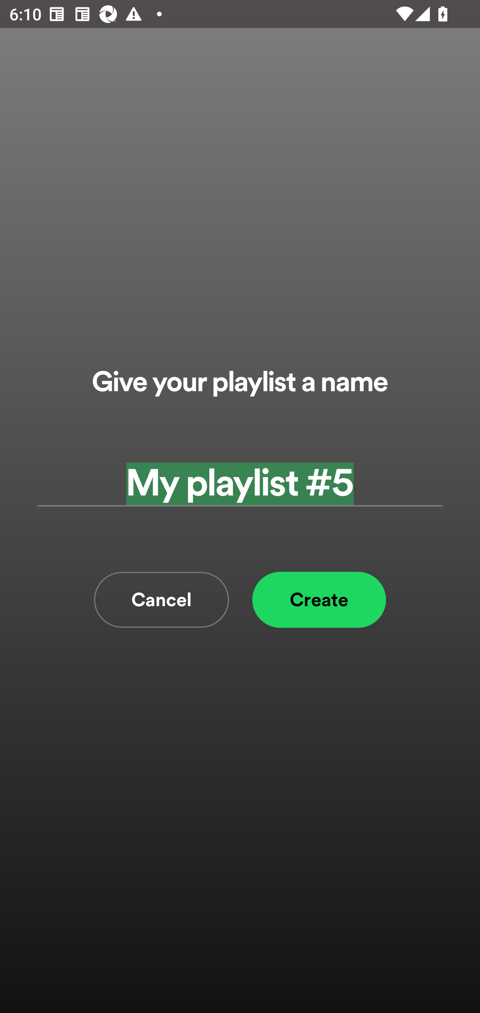  What do you see at coordinates (240, 484) in the screenshot?
I see `My playlist #5 Add a playlist name` at bounding box center [240, 484].